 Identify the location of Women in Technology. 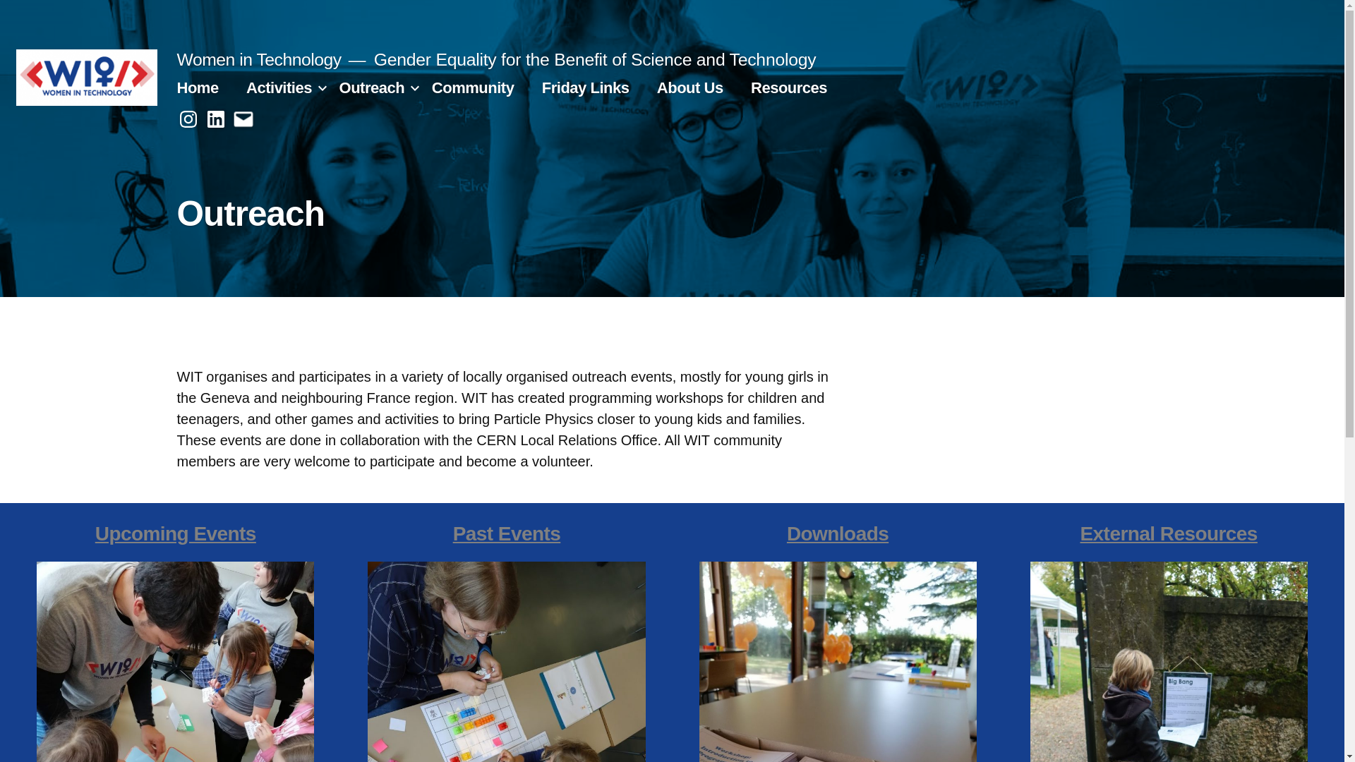
(258, 59).